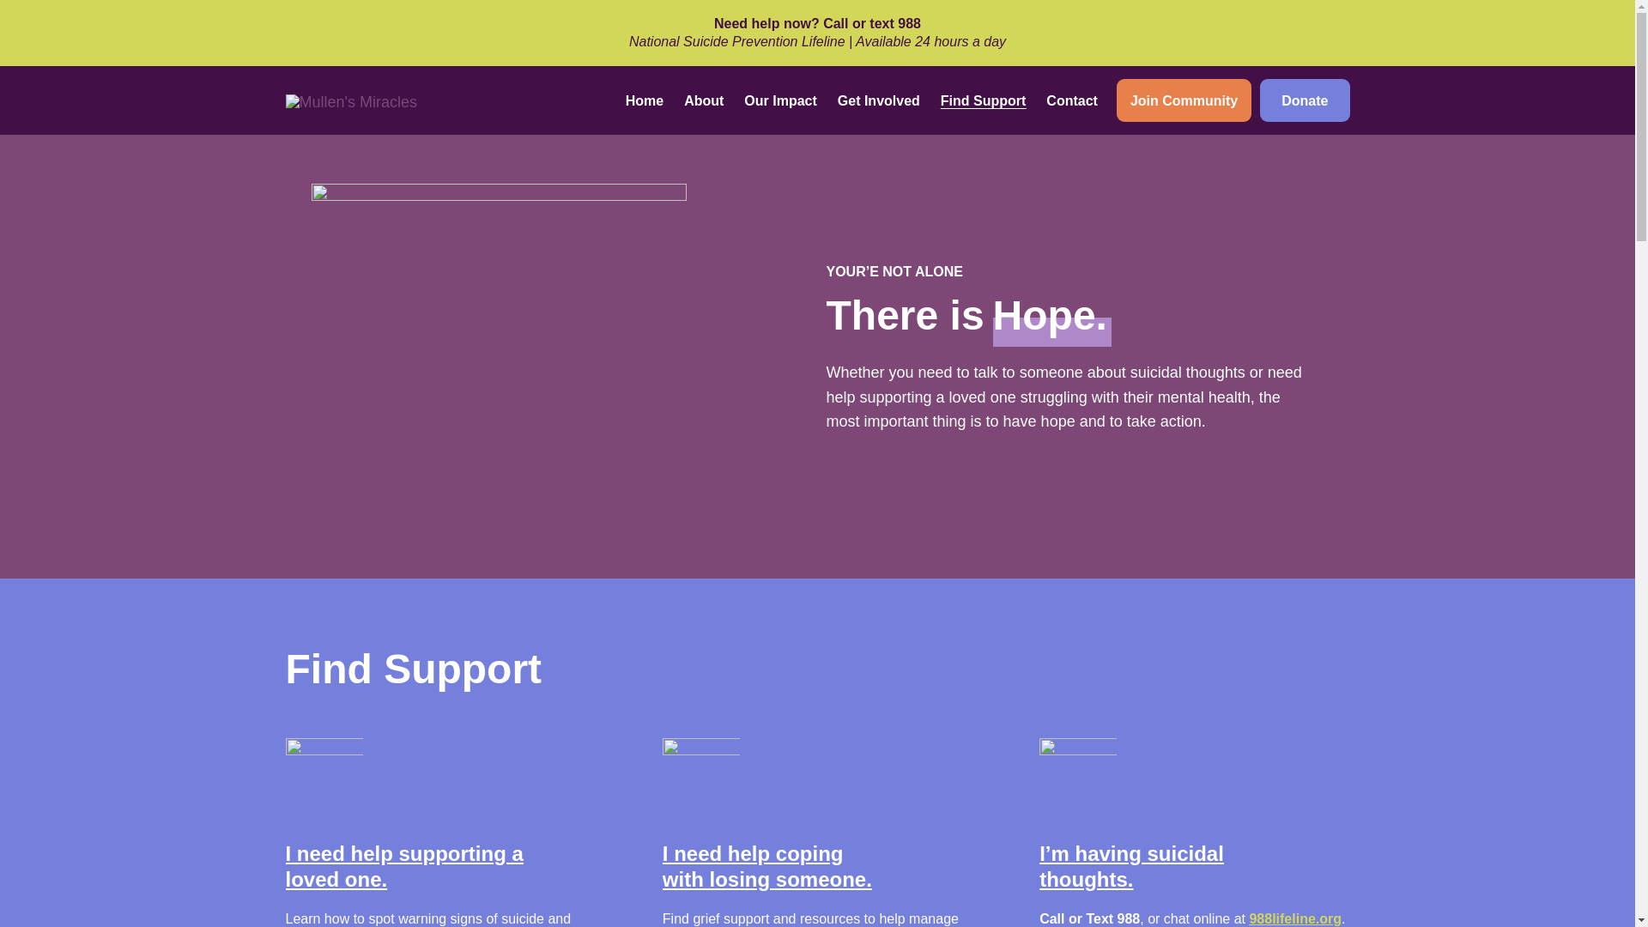 The image size is (1648, 927). I want to click on About, so click(704, 101).